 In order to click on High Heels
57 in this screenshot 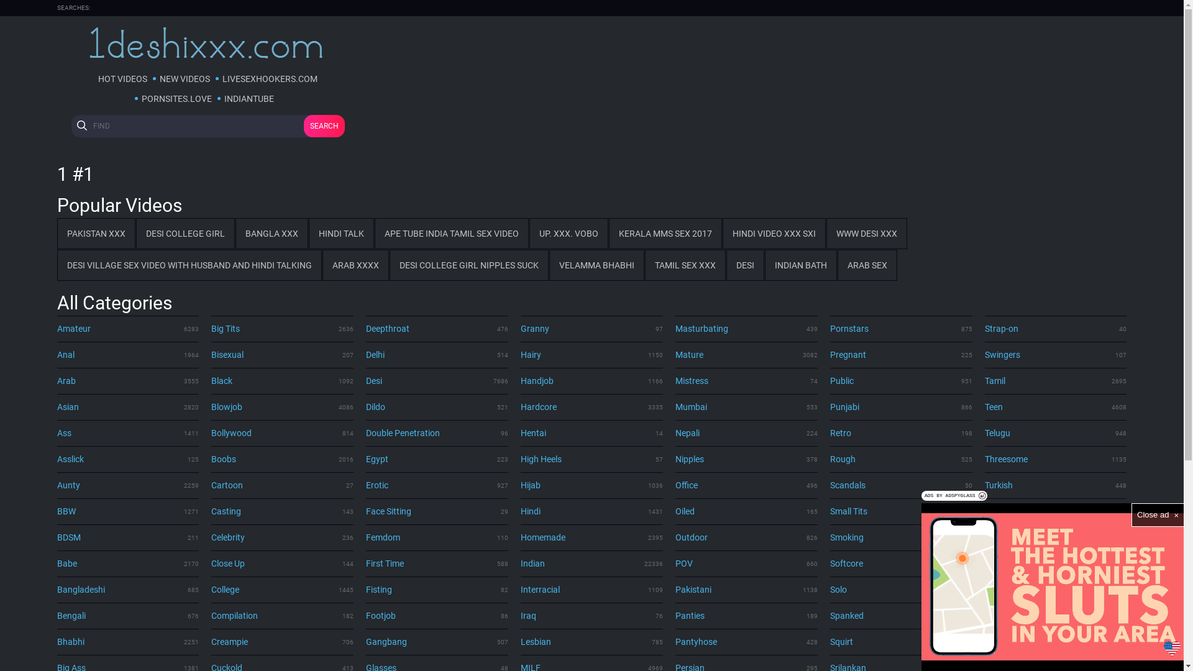, I will do `click(592, 459)`.